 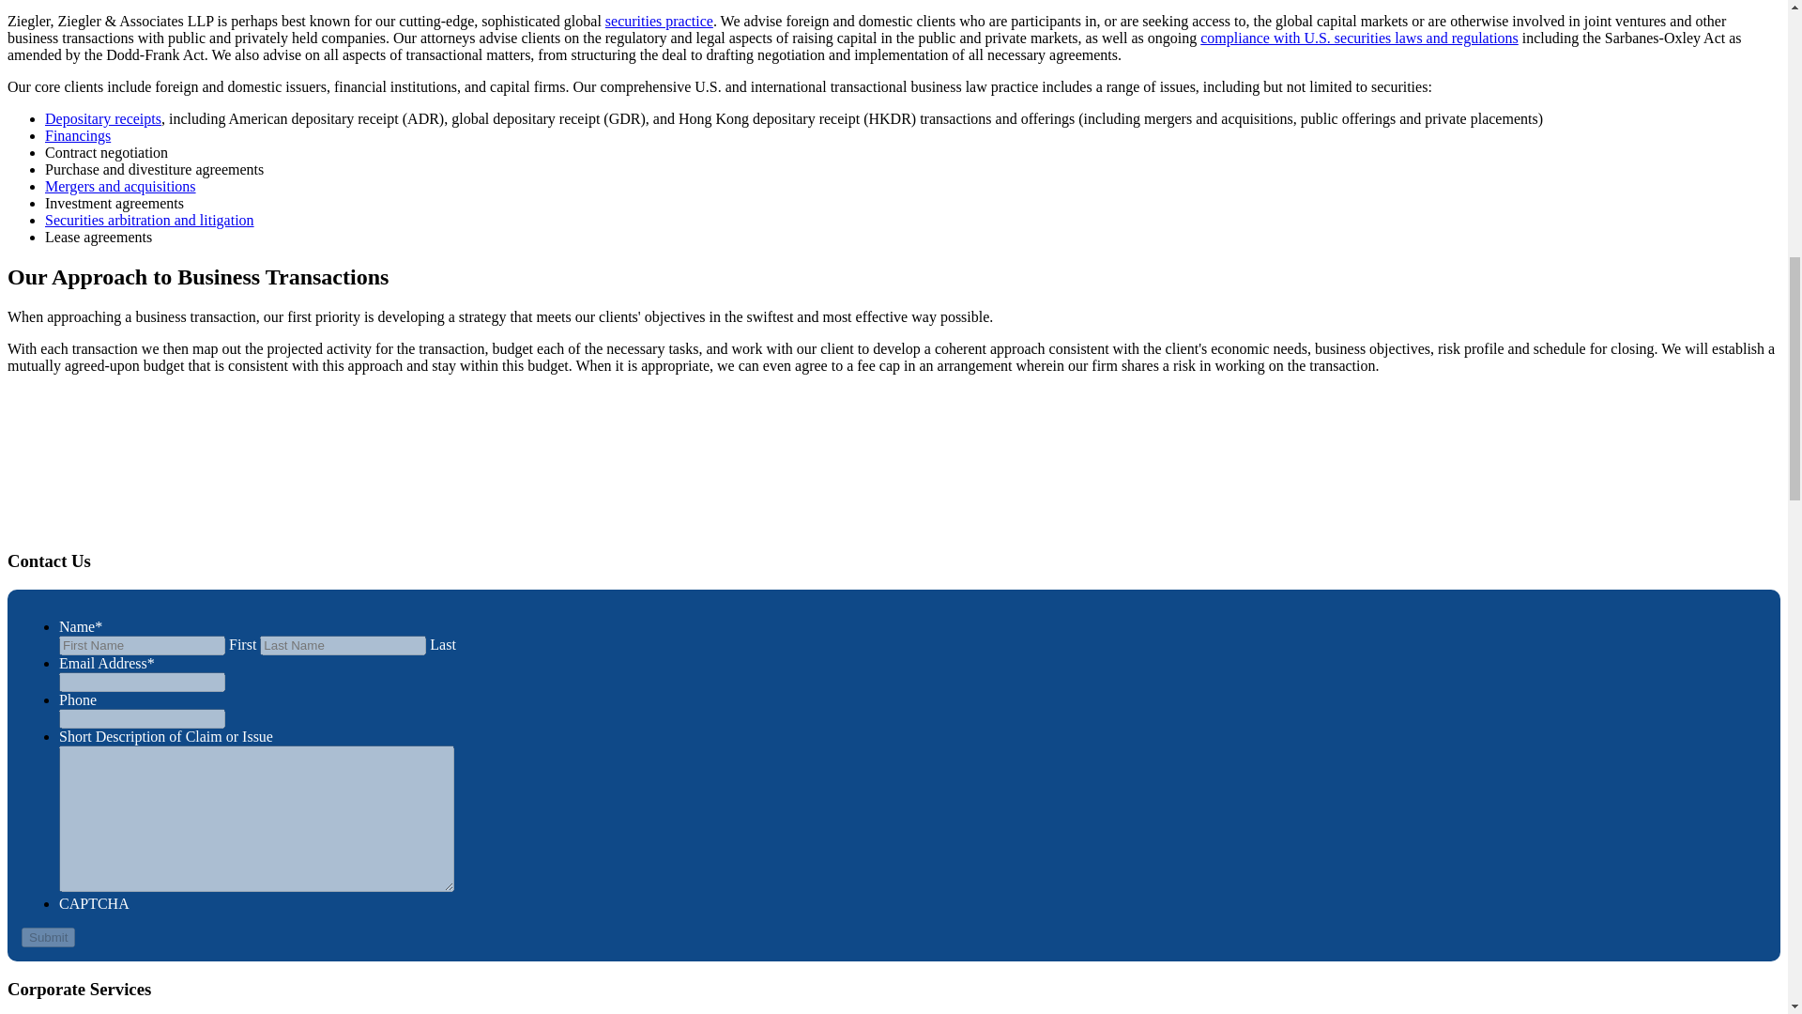 I want to click on Securities, so click(x=659, y=21).